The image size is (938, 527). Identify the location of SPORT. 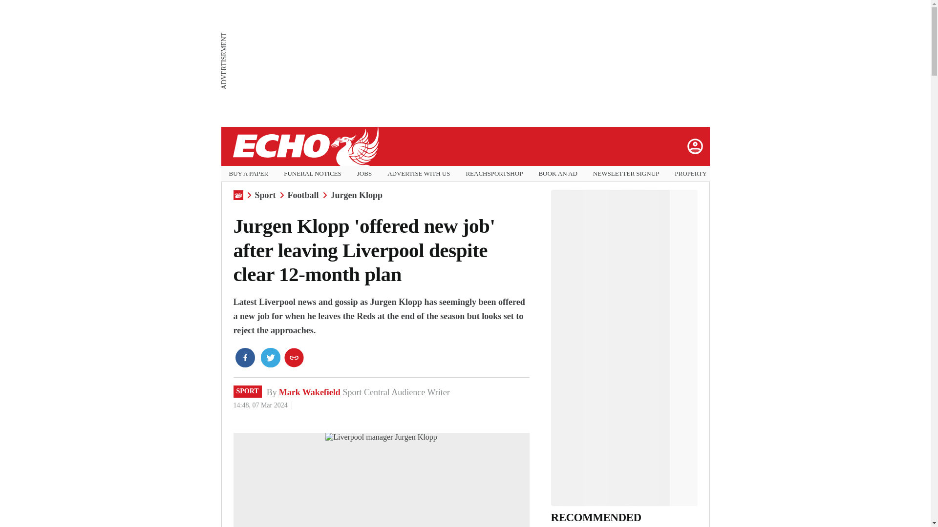
(247, 391).